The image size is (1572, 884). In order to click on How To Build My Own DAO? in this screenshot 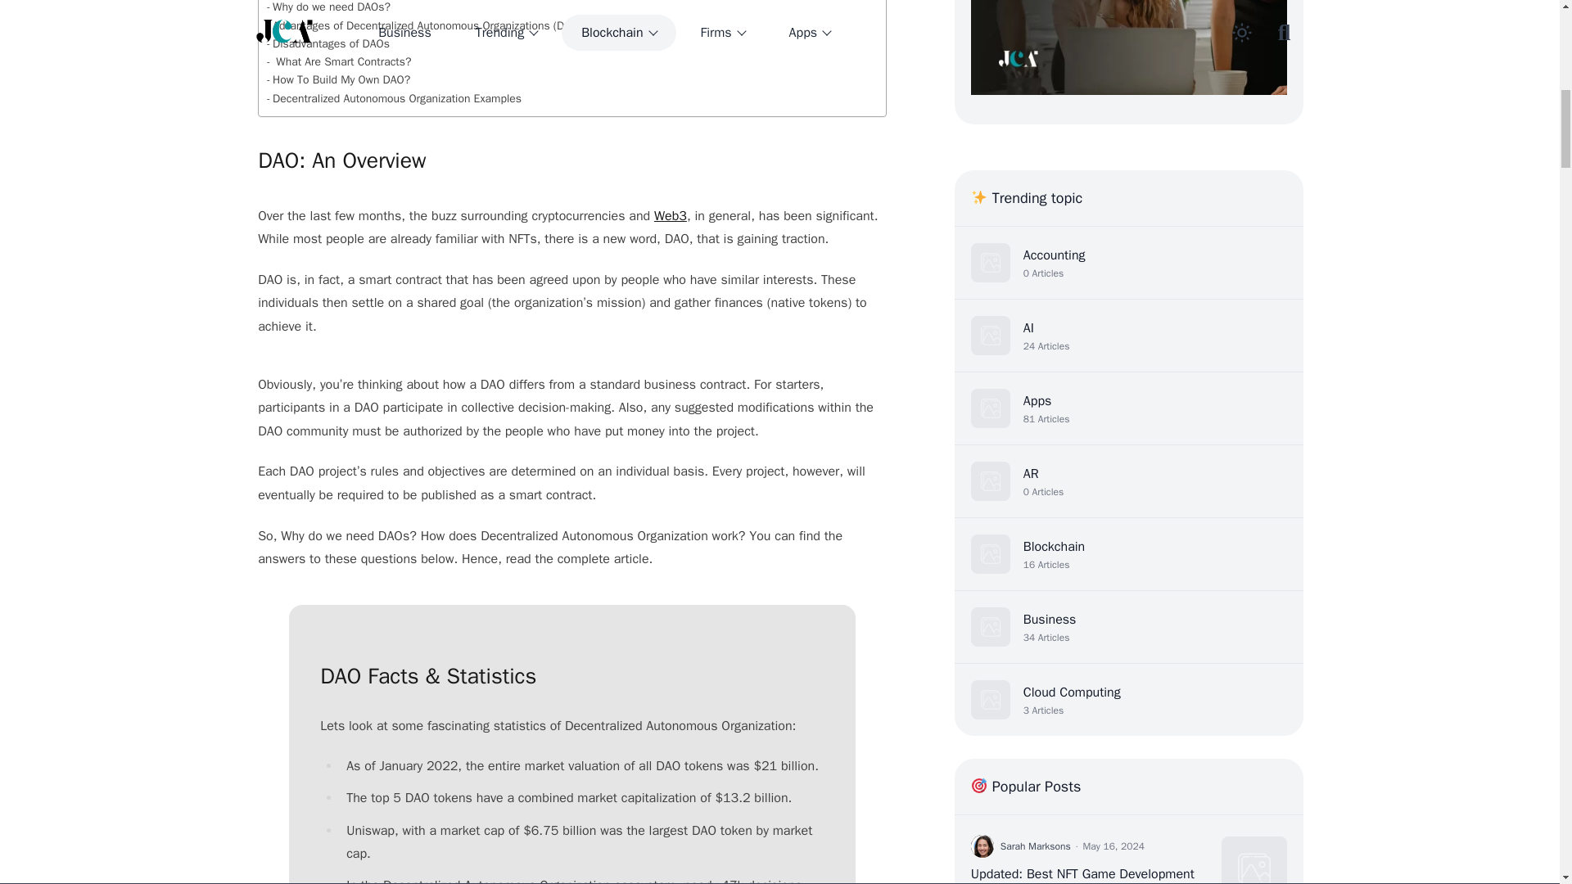, I will do `click(339, 80)`.